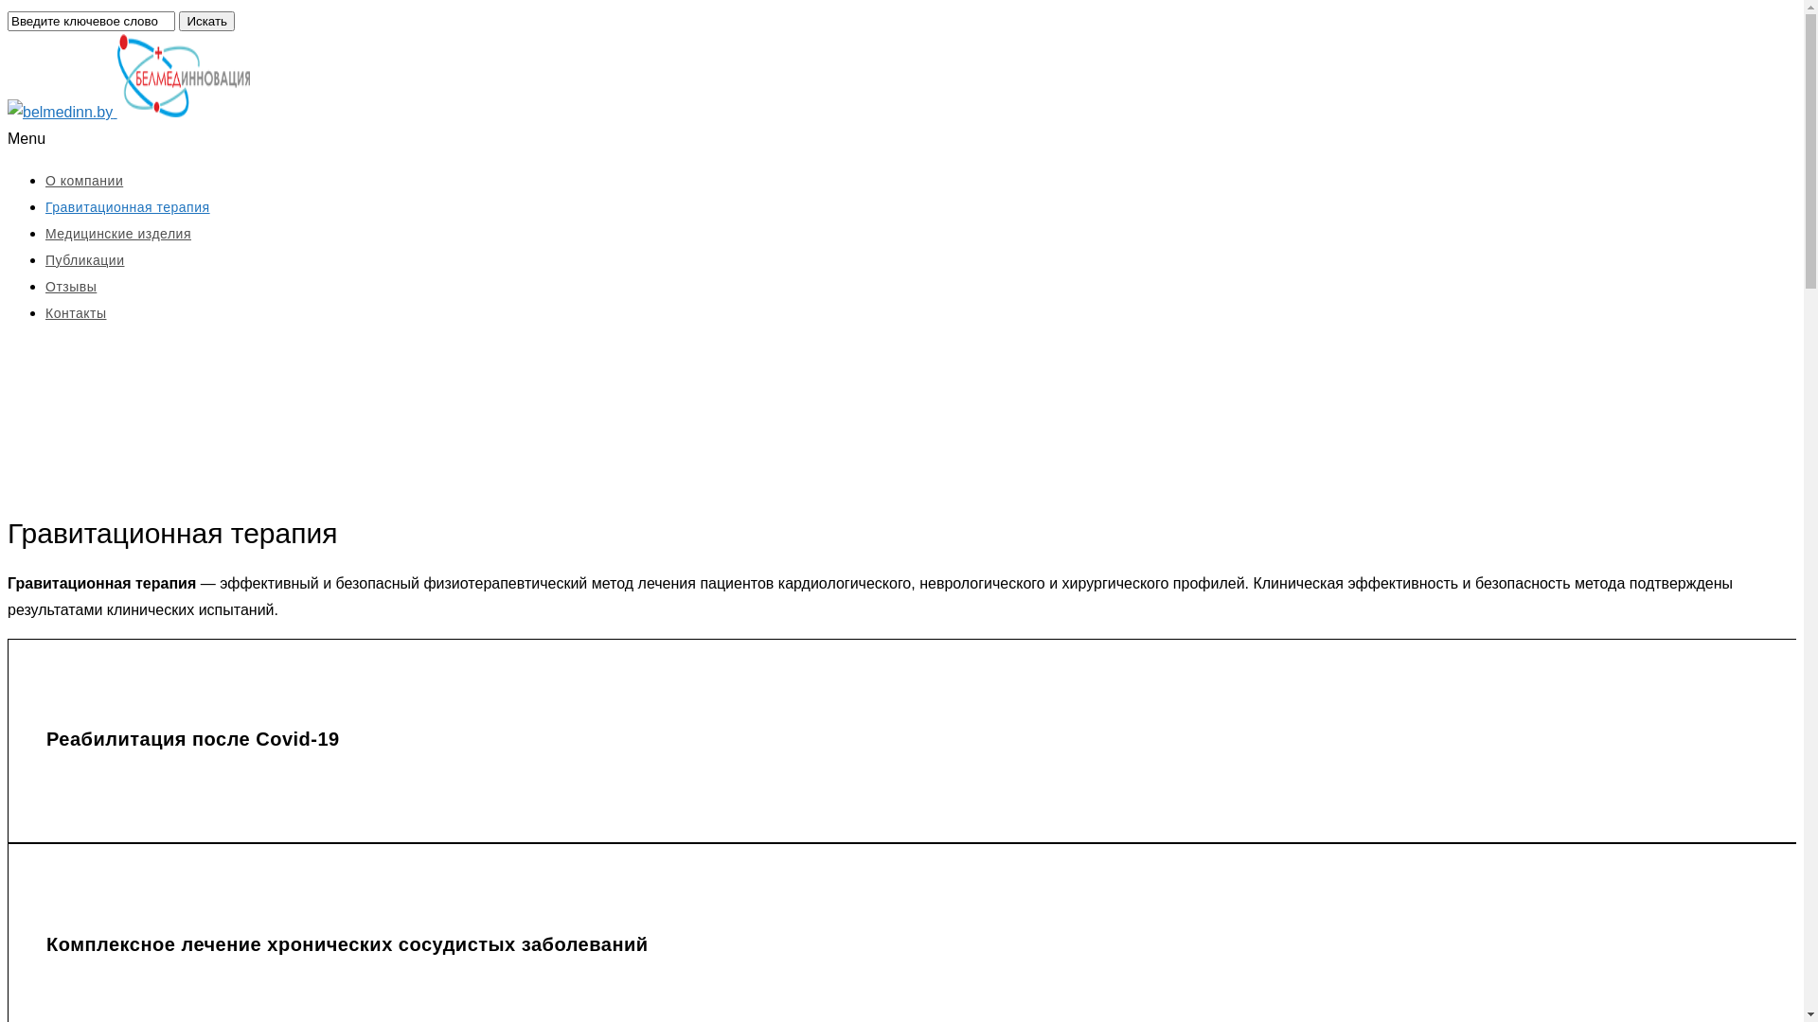 The width and height of the screenshot is (1818, 1022). What do you see at coordinates (129, 112) in the screenshot?
I see `belmedinn.by` at bounding box center [129, 112].